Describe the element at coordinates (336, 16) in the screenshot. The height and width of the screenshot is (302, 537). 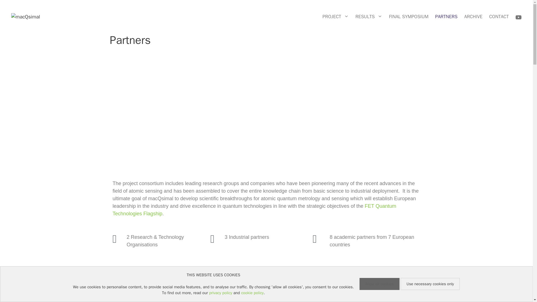
I see `PROJECT` at that location.